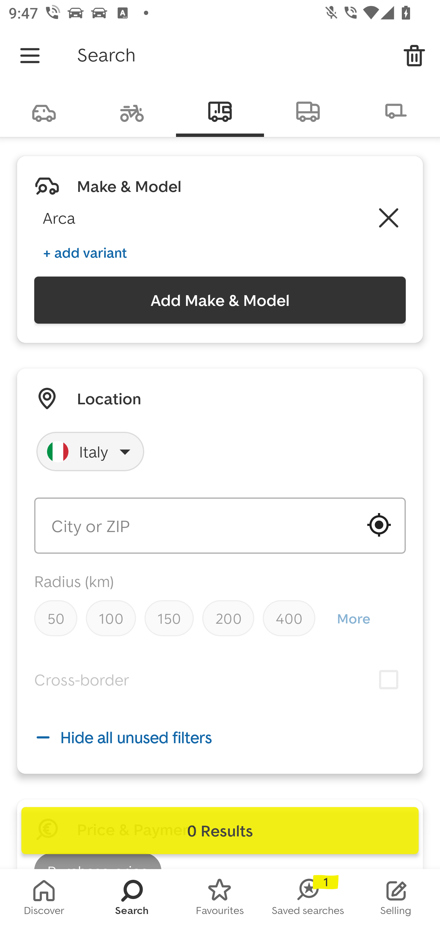  What do you see at coordinates (220, 300) in the screenshot?
I see `Add Make & Model` at bounding box center [220, 300].